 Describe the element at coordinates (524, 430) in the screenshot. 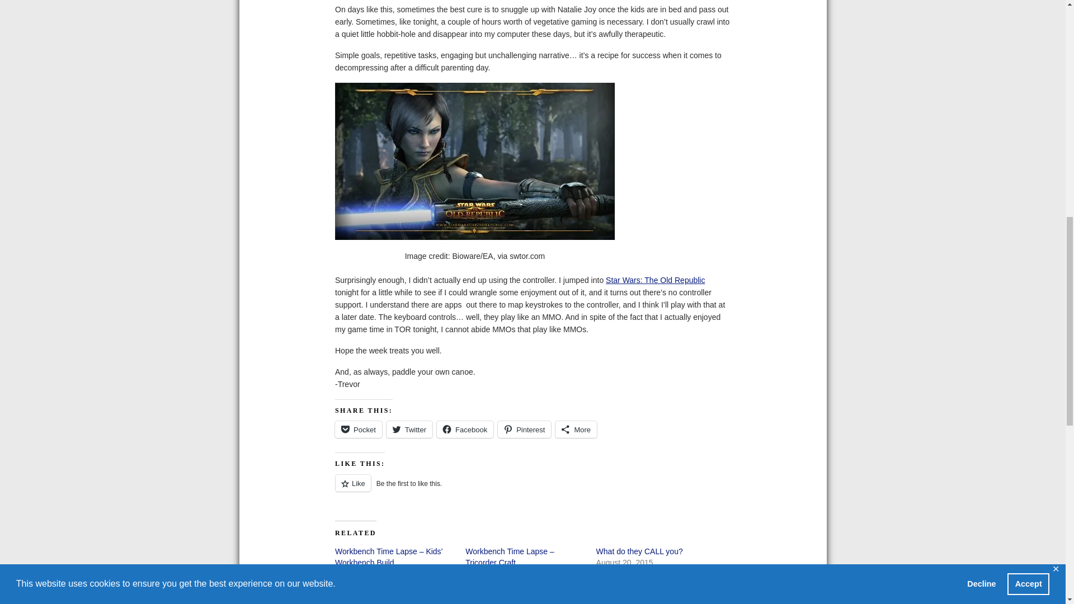

I see `Pinterest` at that location.